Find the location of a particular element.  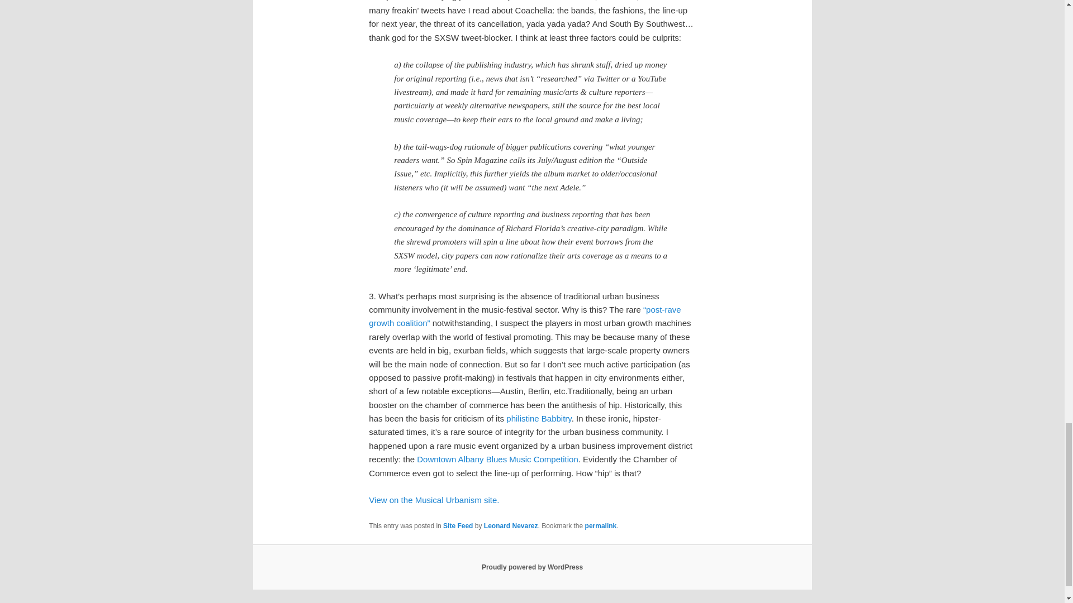

permalink is located at coordinates (601, 526).